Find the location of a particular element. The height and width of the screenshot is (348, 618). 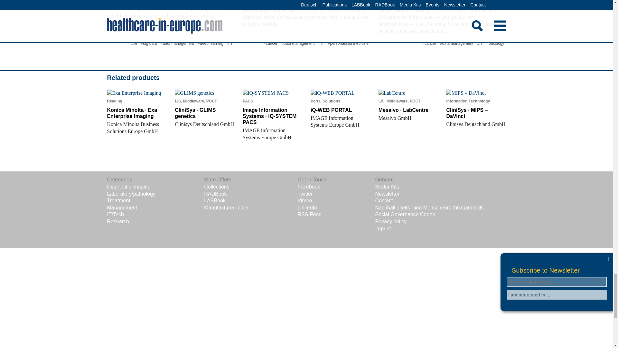

Personalizing cancer treatment with quantum computing is located at coordinates (433, 2).